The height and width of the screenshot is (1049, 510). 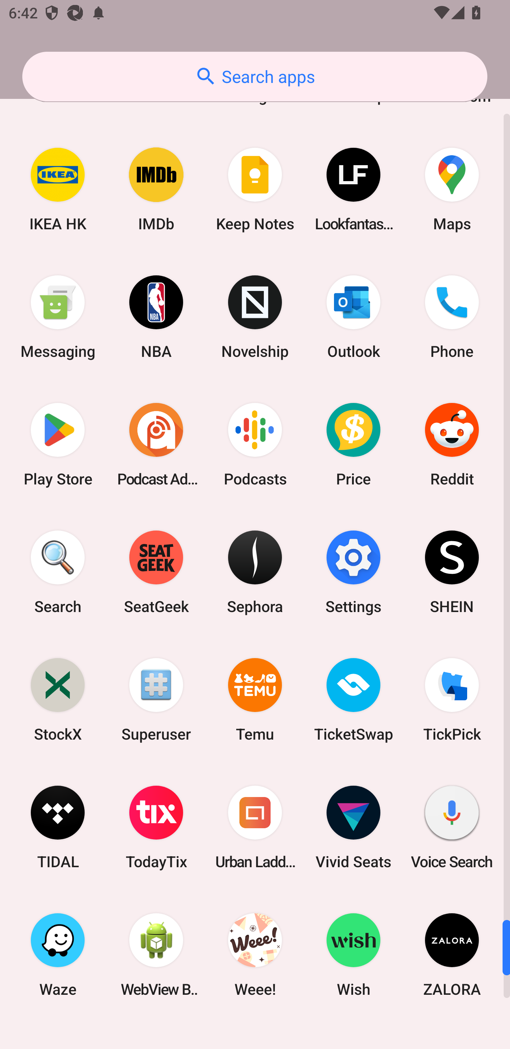 What do you see at coordinates (58, 700) in the screenshot?
I see `StockX` at bounding box center [58, 700].